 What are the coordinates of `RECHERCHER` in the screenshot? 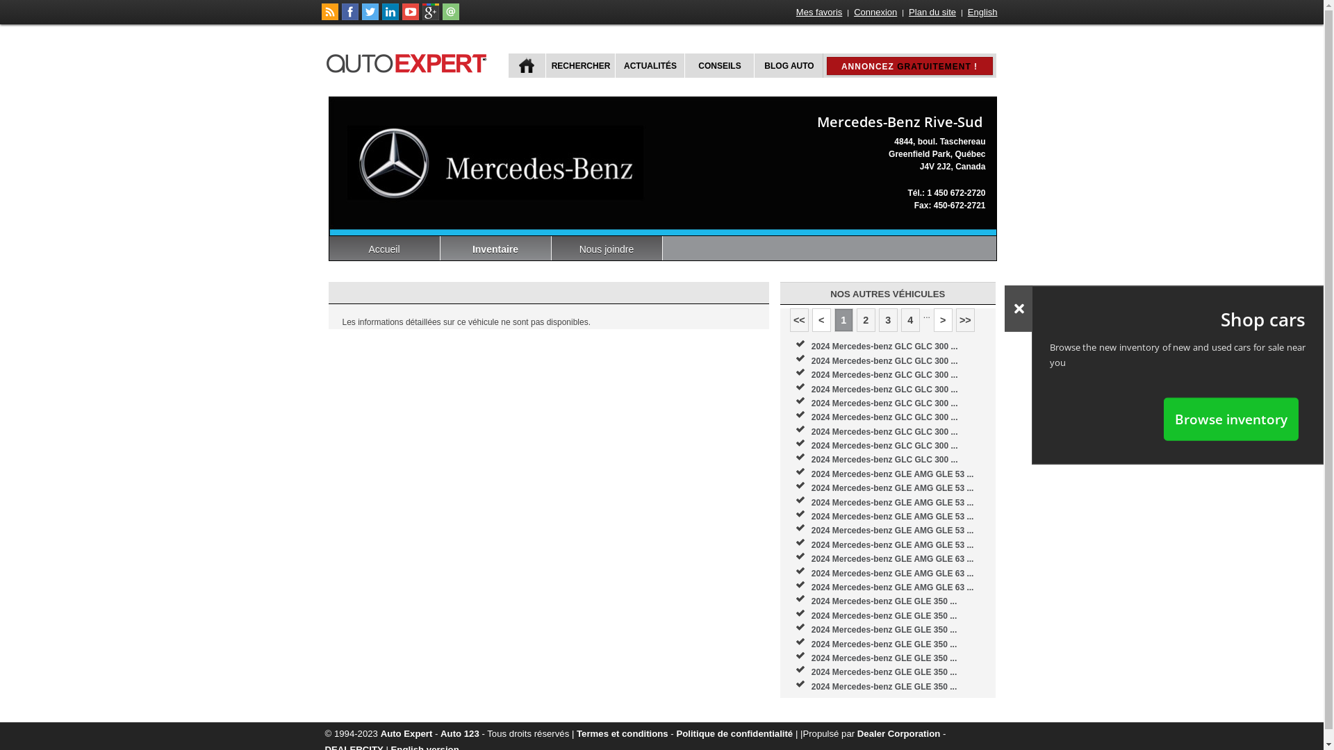 It's located at (579, 65).